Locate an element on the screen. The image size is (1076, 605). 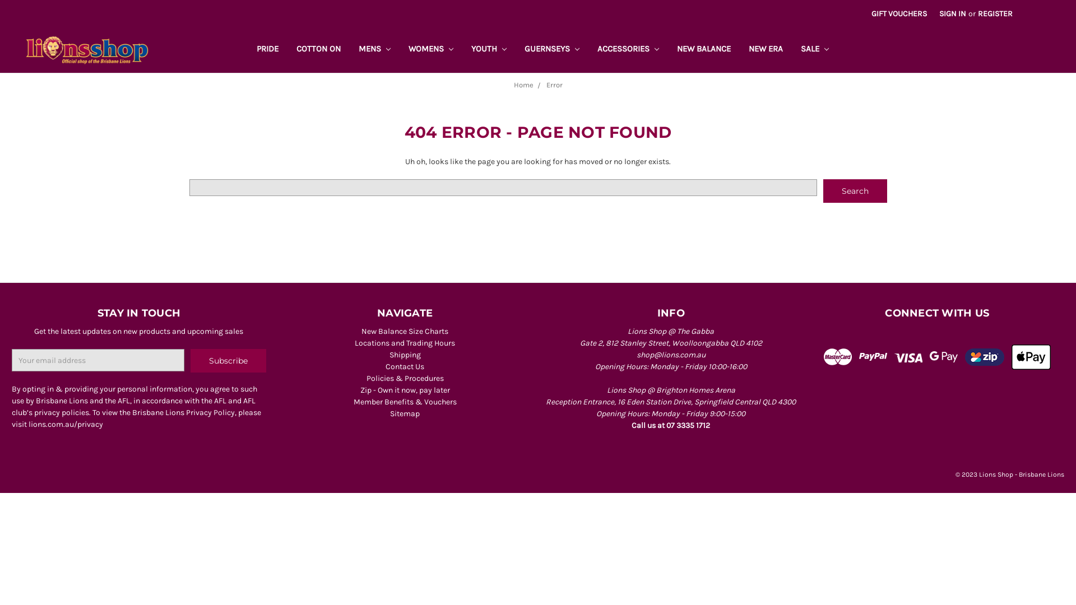
NEW ERA is located at coordinates (766, 50).